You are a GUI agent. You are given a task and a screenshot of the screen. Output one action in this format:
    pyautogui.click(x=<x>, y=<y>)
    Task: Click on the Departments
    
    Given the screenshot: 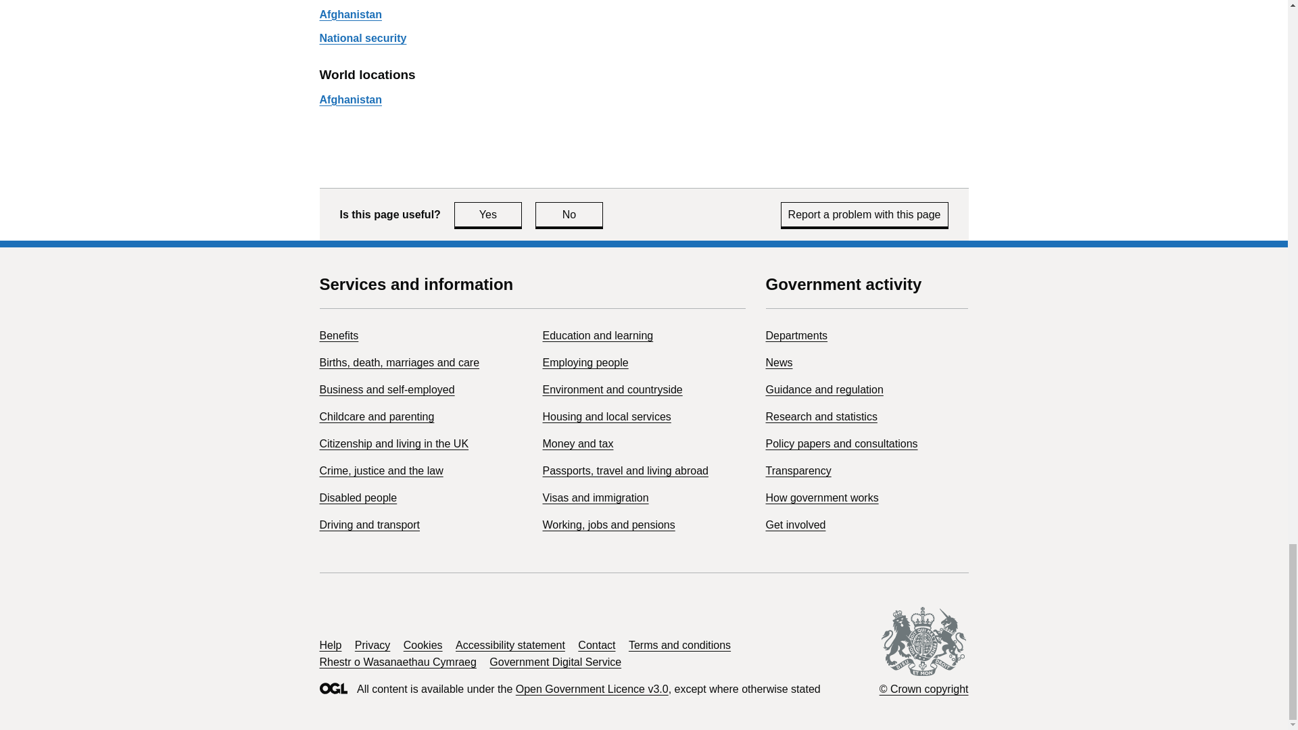 What is the action you would take?
    pyautogui.click(x=823, y=389)
    